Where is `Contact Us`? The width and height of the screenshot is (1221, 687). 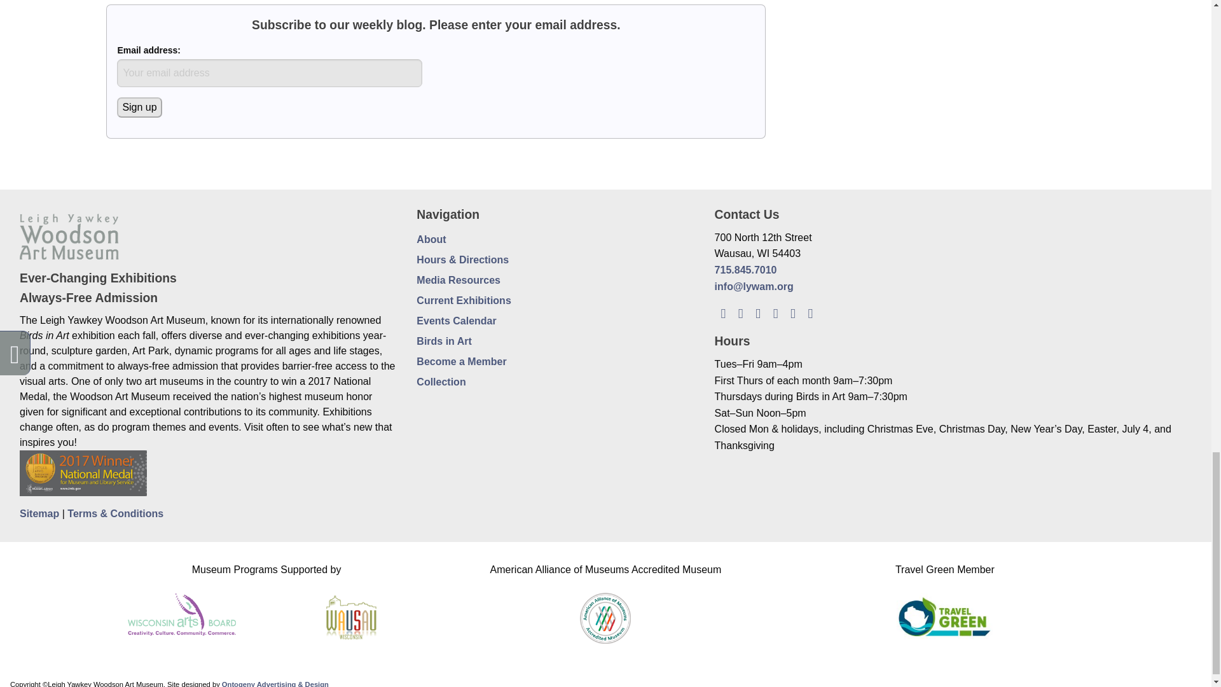 Contact Us is located at coordinates (810, 312).